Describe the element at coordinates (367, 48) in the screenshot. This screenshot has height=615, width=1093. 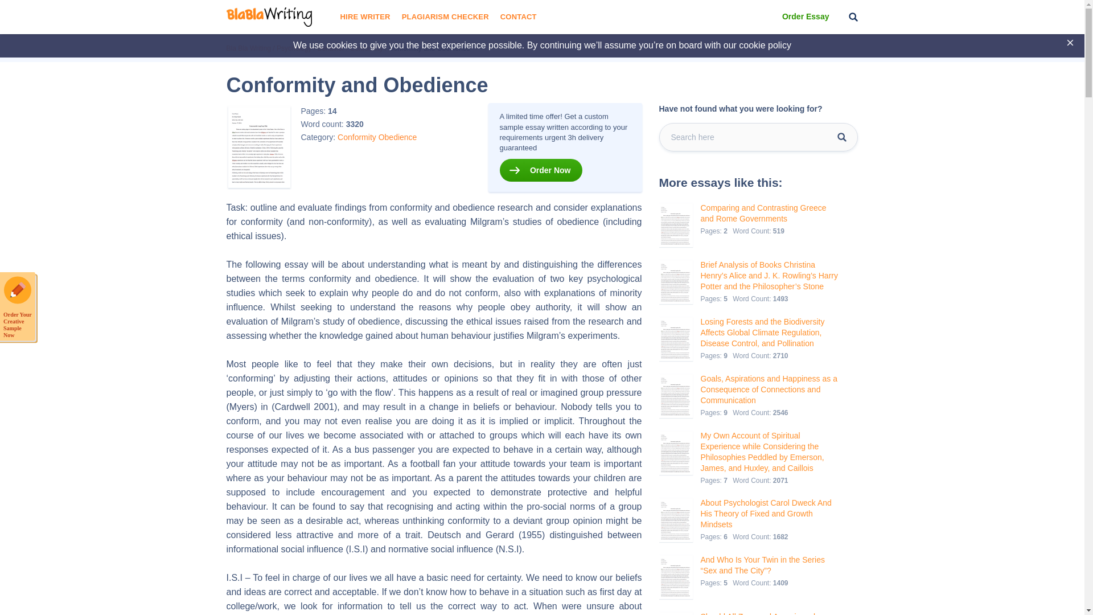
I see `Conformity` at that location.